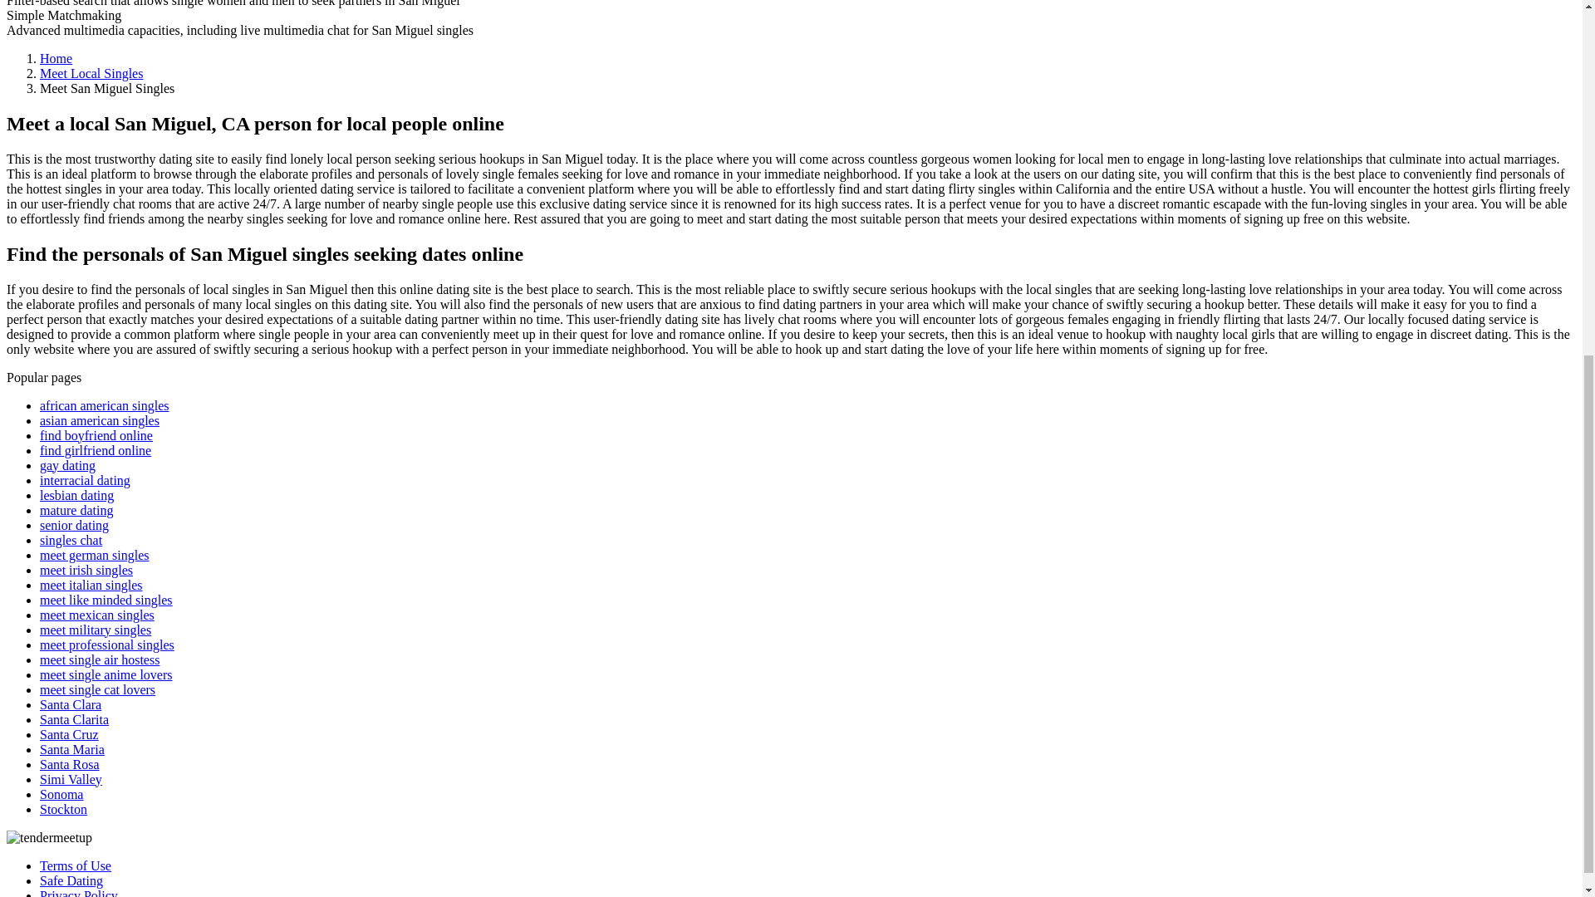  I want to click on Santa Rosa, so click(70, 763).